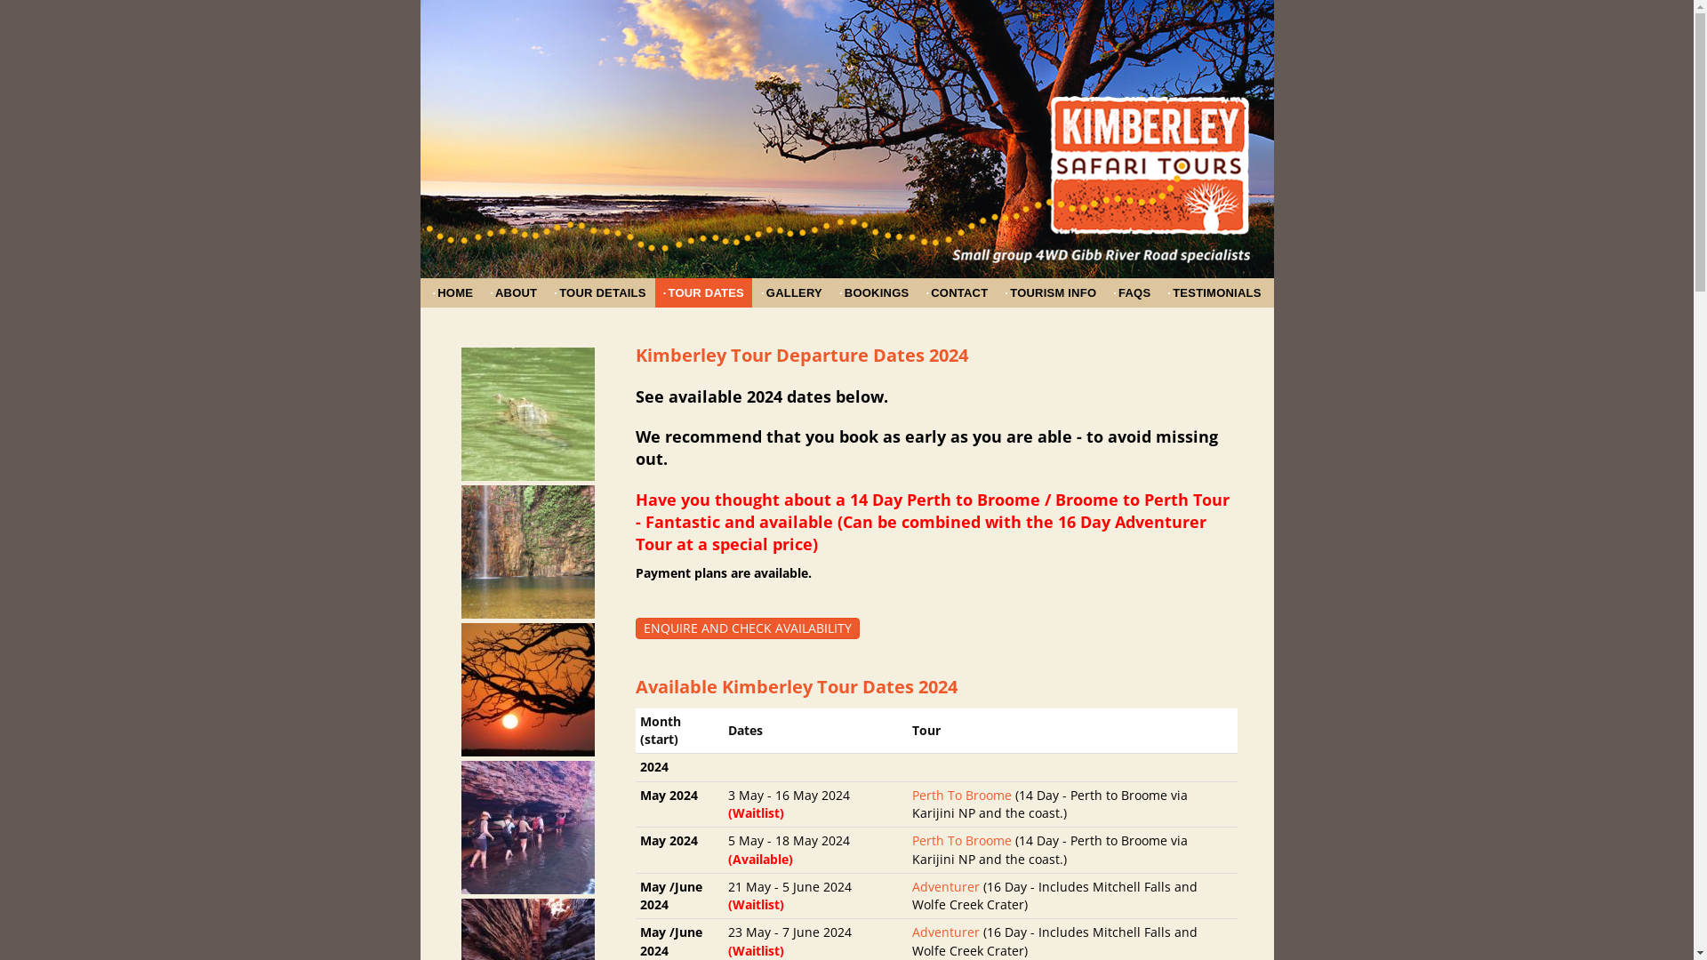 This screenshot has width=1707, height=960. I want to click on ABOUT, so click(514, 293).